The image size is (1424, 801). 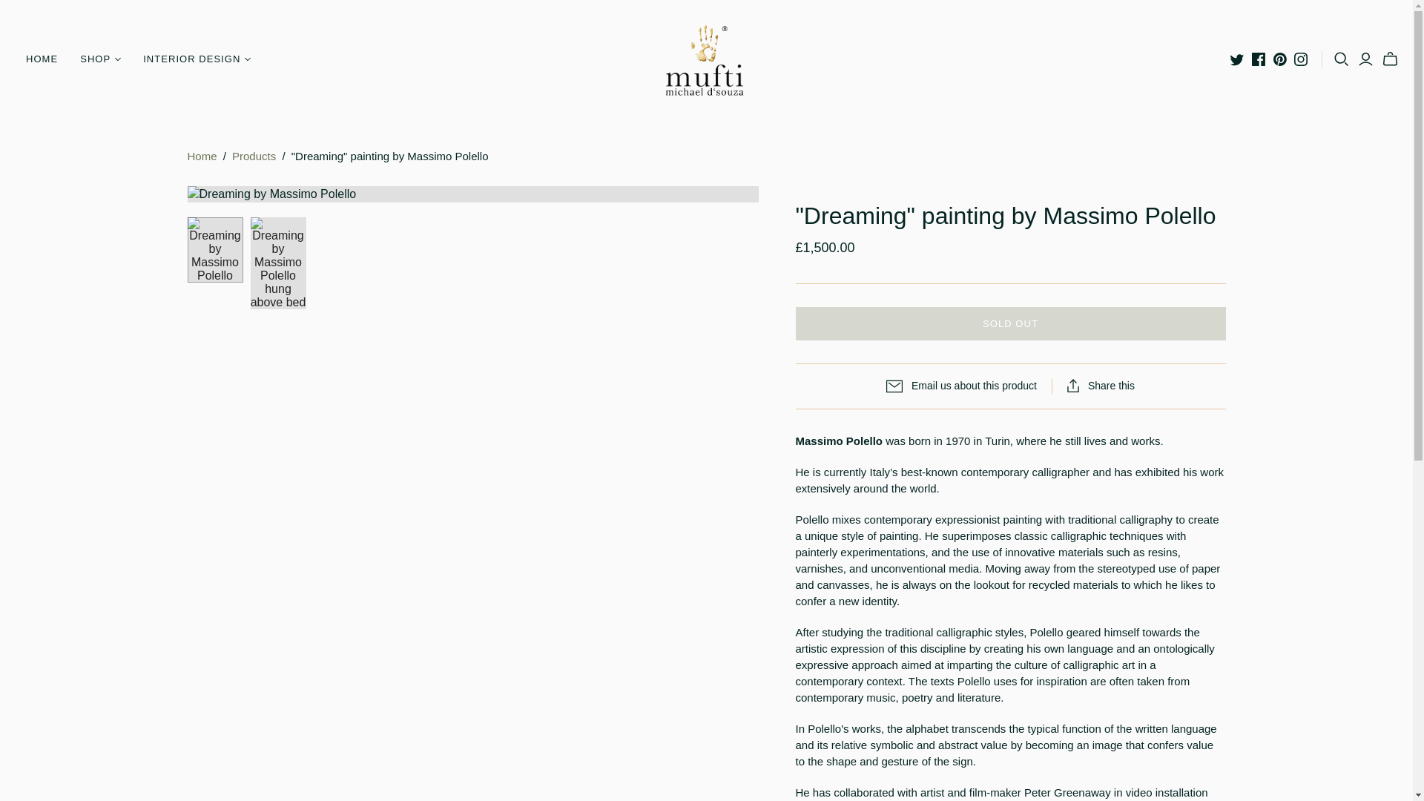 What do you see at coordinates (197, 59) in the screenshot?
I see `INTERIOR DESIGN` at bounding box center [197, 59].